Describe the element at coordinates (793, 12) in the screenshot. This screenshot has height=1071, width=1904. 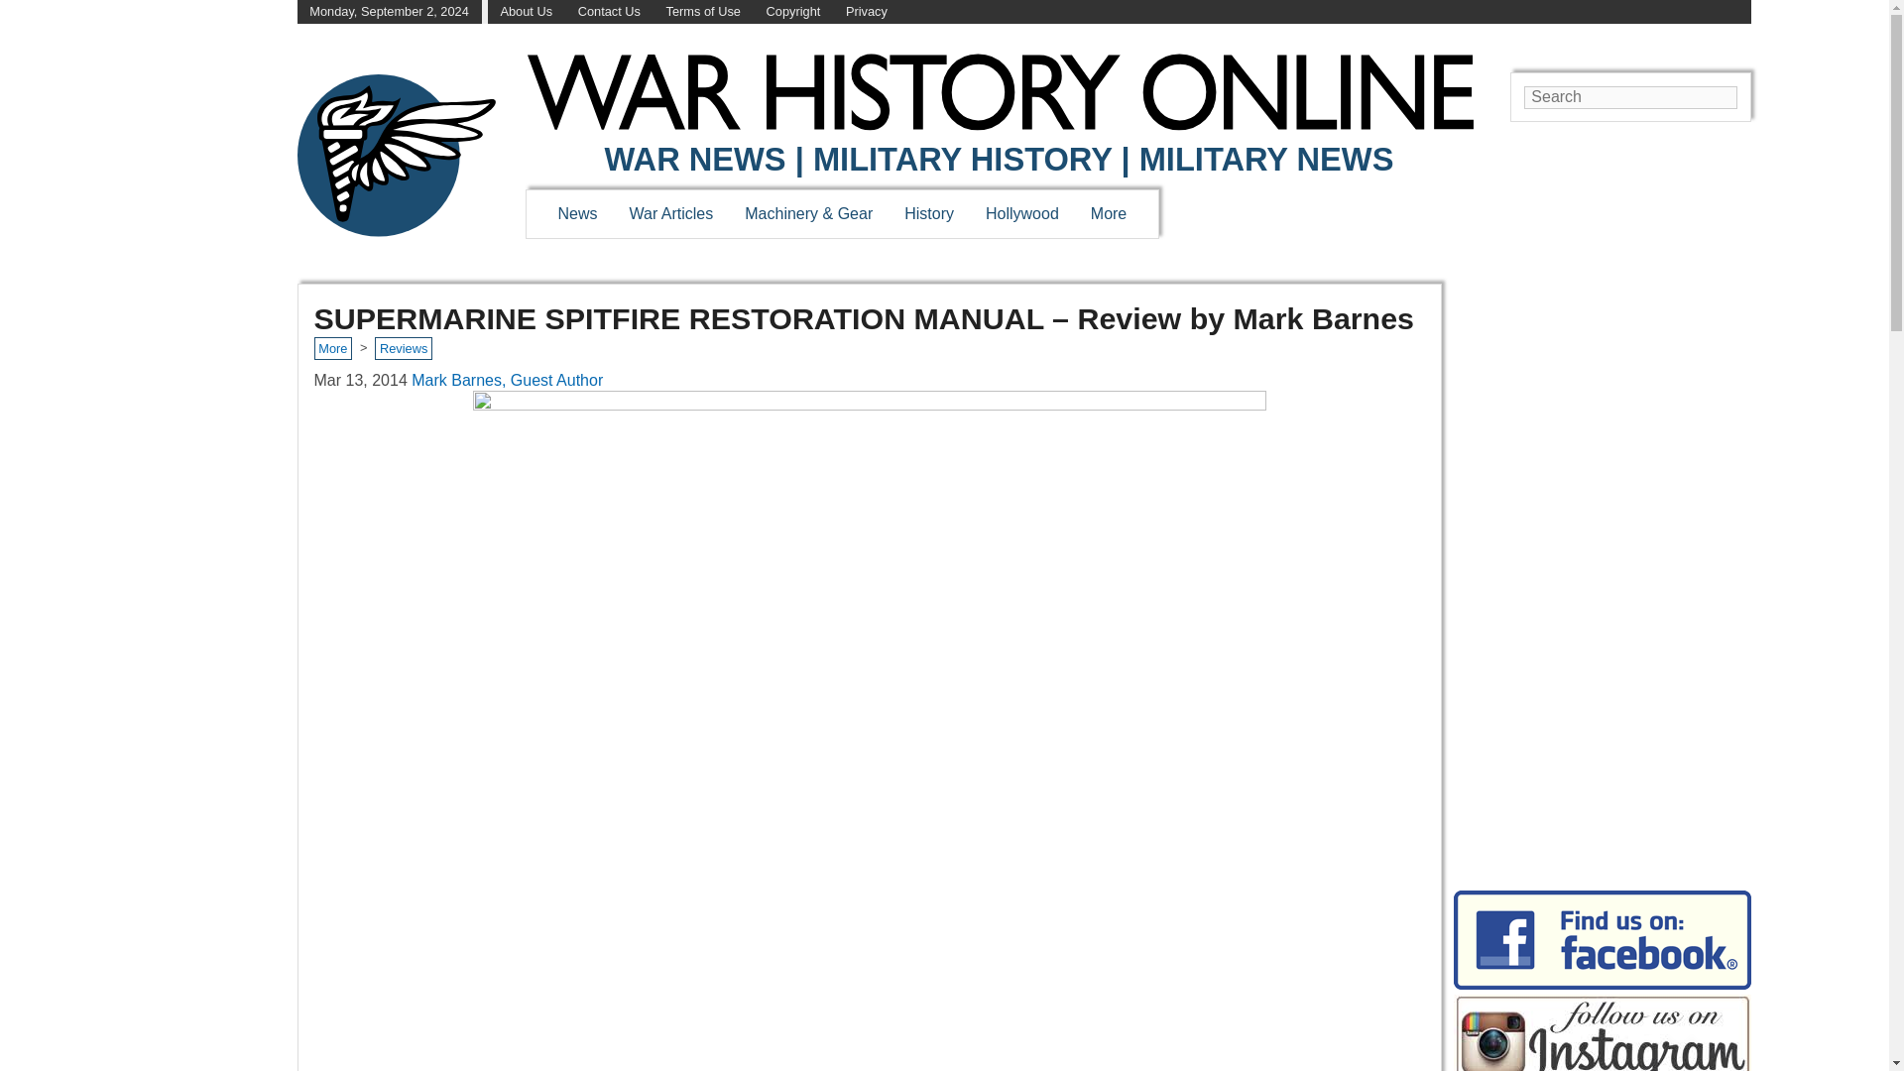
I see `Copyright` at that location.